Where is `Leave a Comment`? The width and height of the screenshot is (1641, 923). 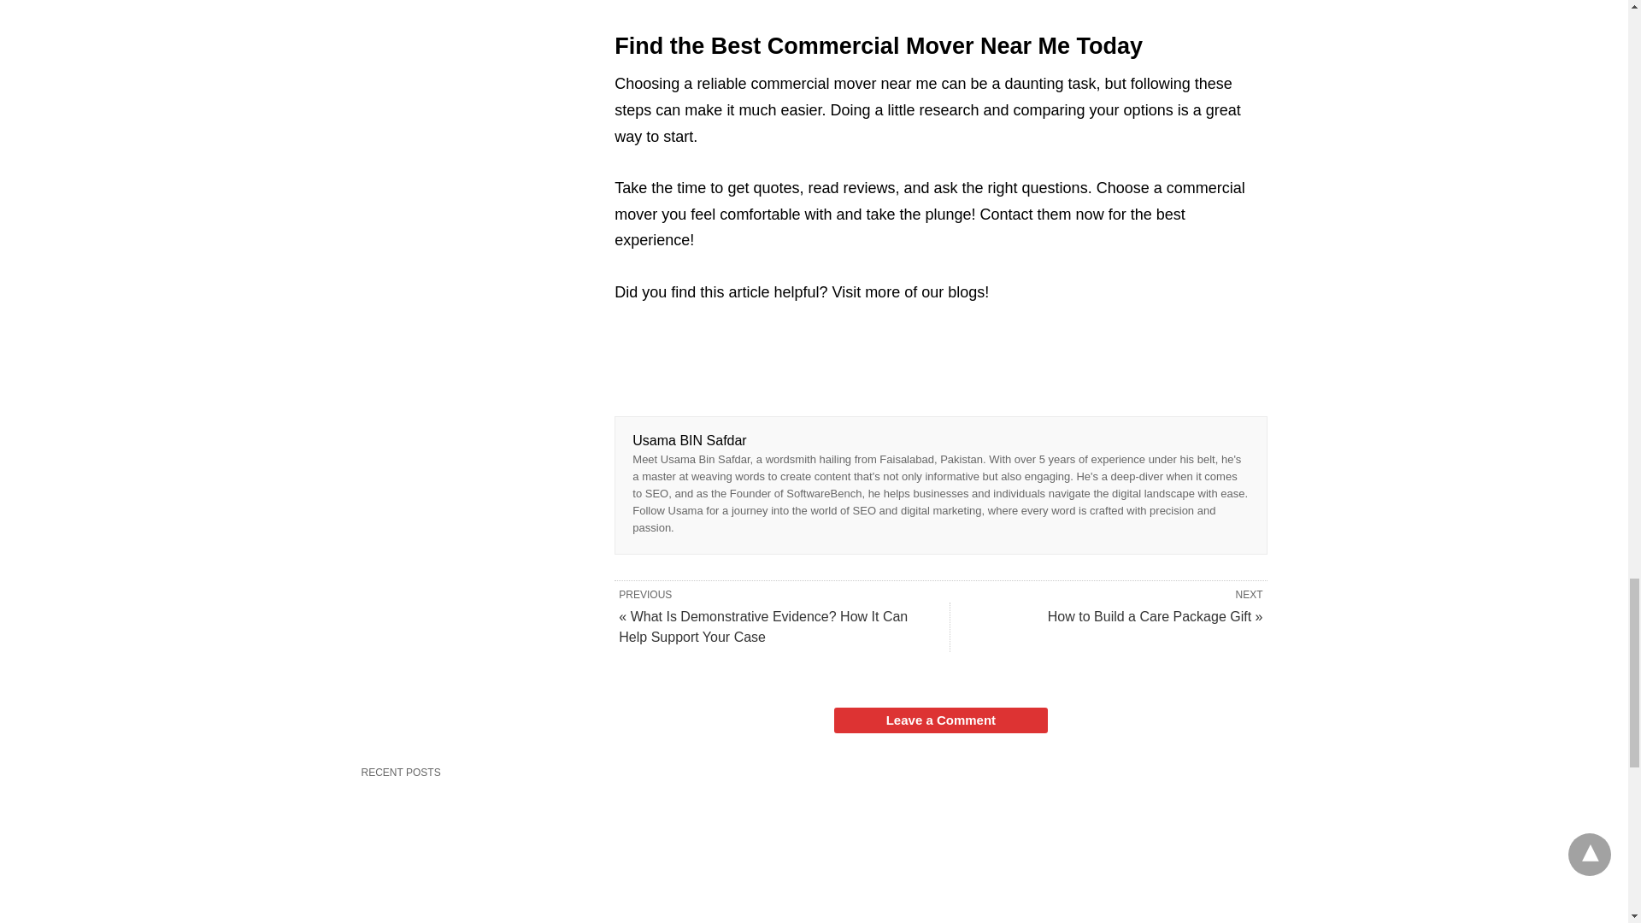
Leave a Comment is located at coordinates (940, 720).